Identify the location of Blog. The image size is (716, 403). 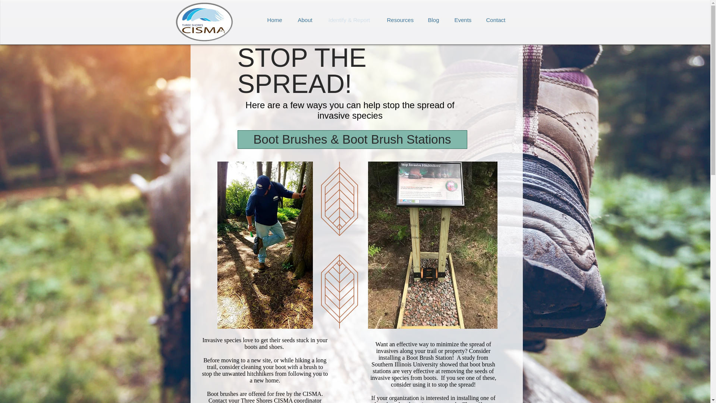
(434, 20).